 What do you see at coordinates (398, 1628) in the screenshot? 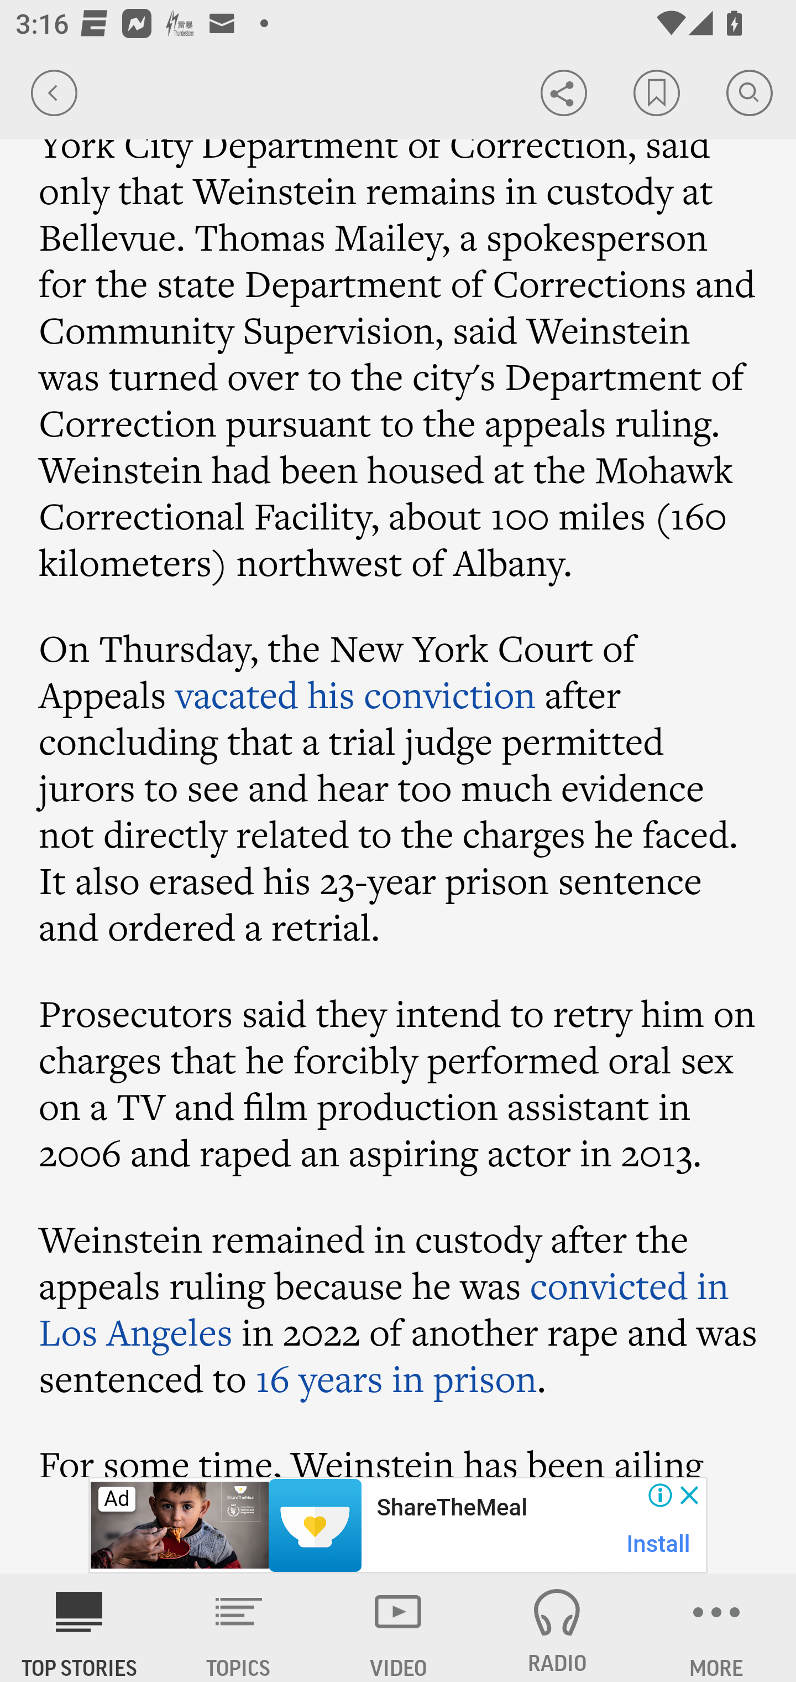
I see `VIDEO` at bounding box center [398, 1628].